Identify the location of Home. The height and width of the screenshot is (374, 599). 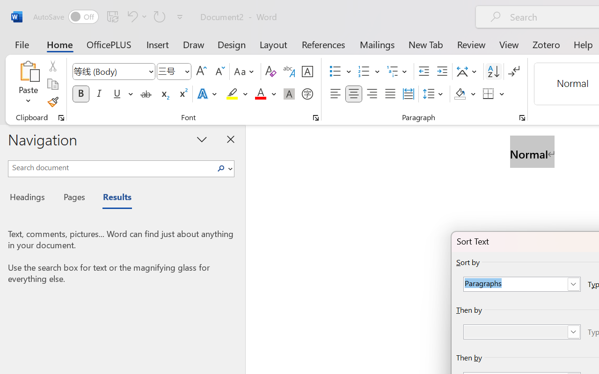
(60, 44).